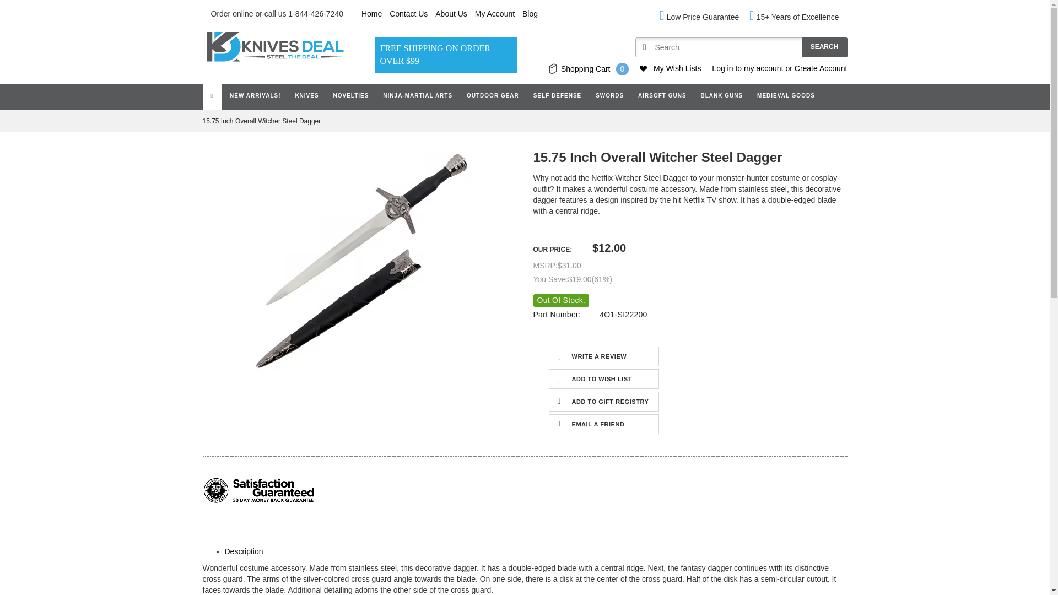  Describe the element at coordinates (351, 96) in the screenshot. I see `NOVELTIES` at that location.